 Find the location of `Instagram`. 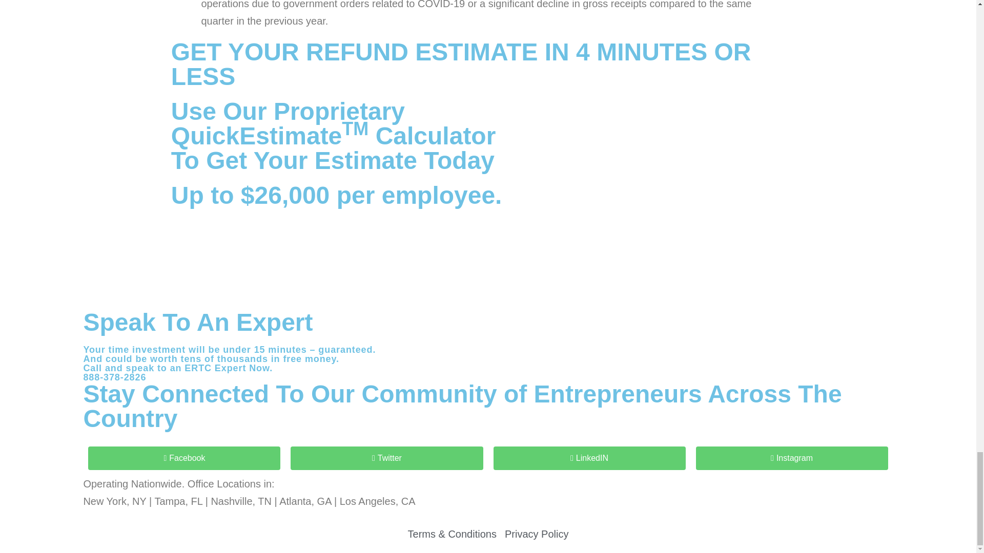

Instagram is located at coordinates (792, 458).